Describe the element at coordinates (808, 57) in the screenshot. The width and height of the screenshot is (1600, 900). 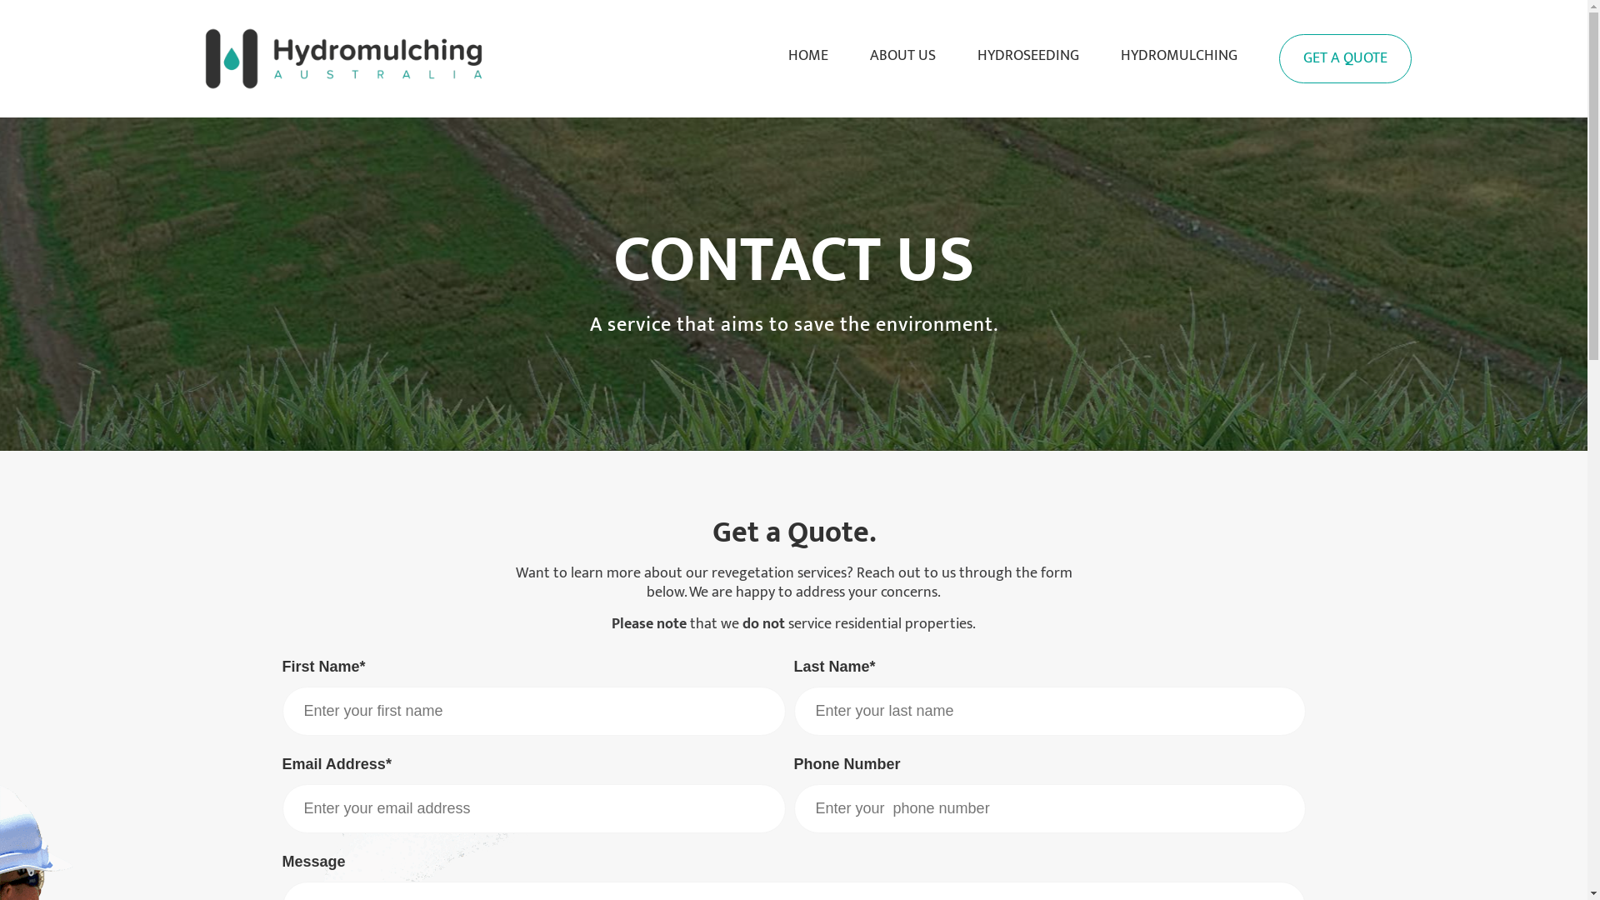
I see `HOME` at that location.